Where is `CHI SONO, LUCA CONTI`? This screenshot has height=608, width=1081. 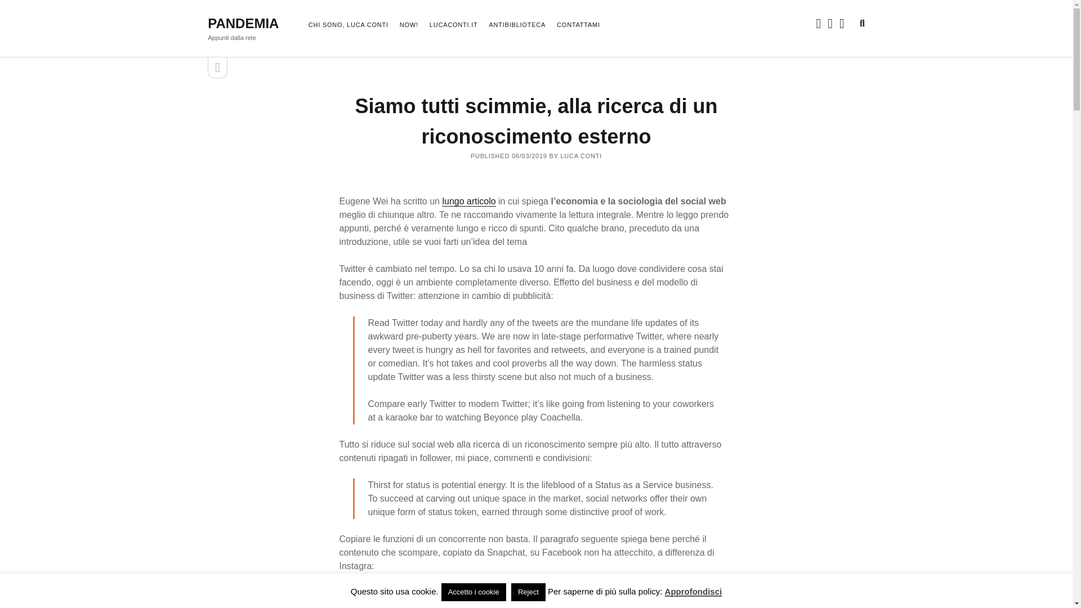 CHI SONO, LUCA CONTI is located at coordinates (348, 25).